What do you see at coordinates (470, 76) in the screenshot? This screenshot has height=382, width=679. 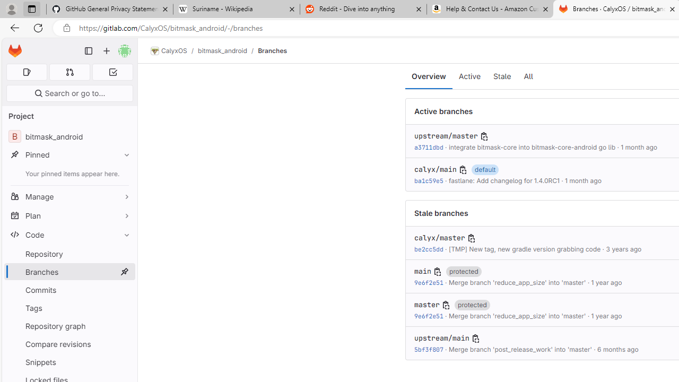 I see `Active` at bounding box center [470, 76].